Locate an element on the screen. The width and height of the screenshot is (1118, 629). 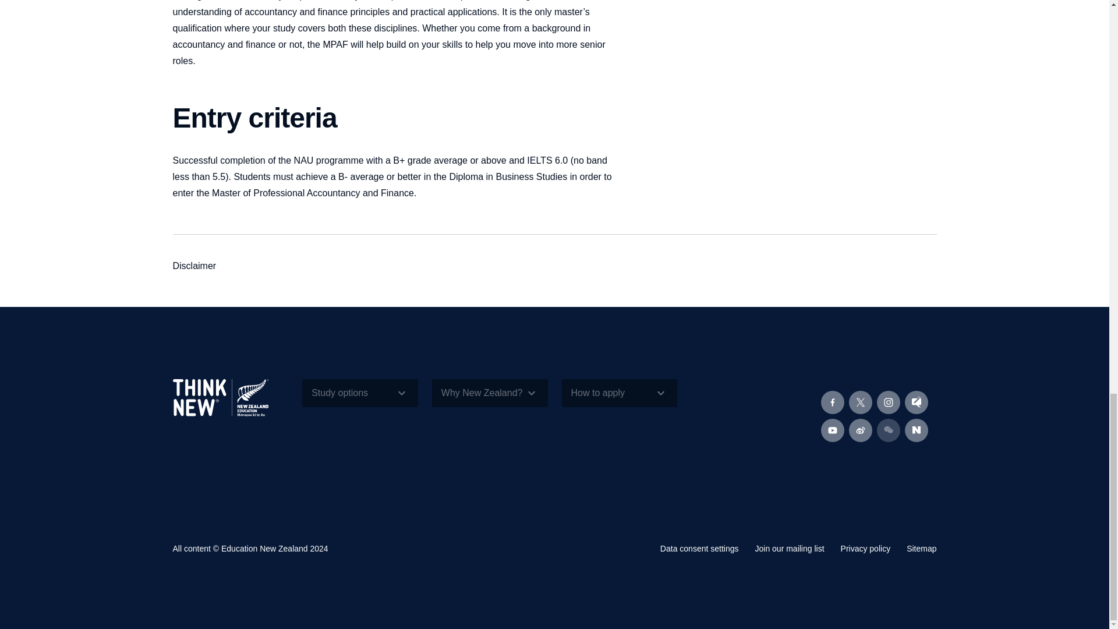
Link to homepage is located at coordinates (230, 407).